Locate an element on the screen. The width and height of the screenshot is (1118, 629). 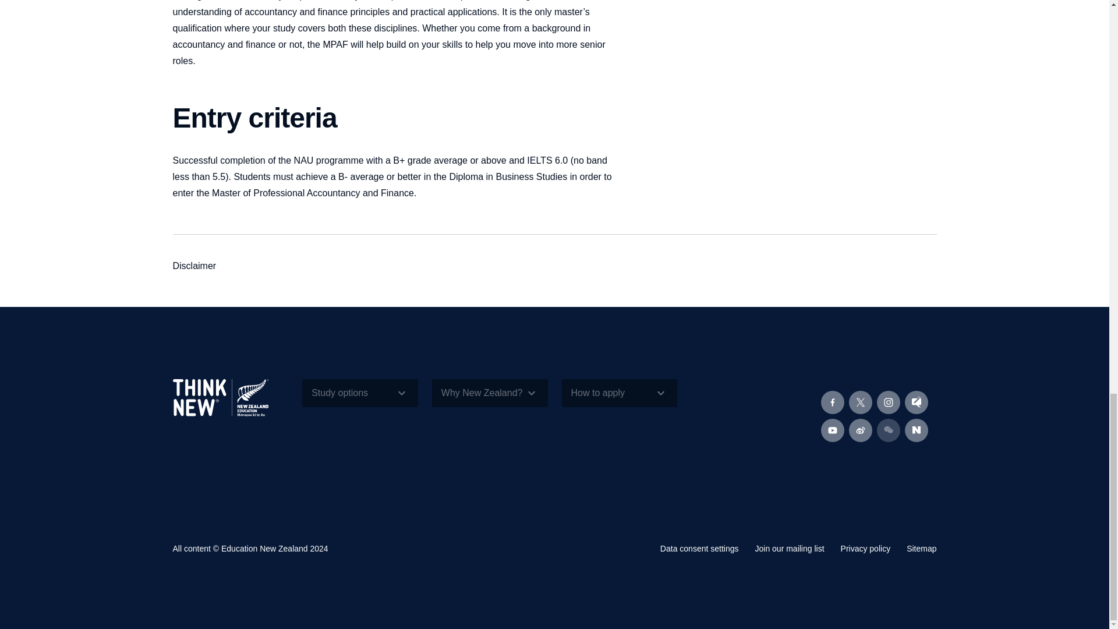
Link to homepage is located at coordinates (230, 407).